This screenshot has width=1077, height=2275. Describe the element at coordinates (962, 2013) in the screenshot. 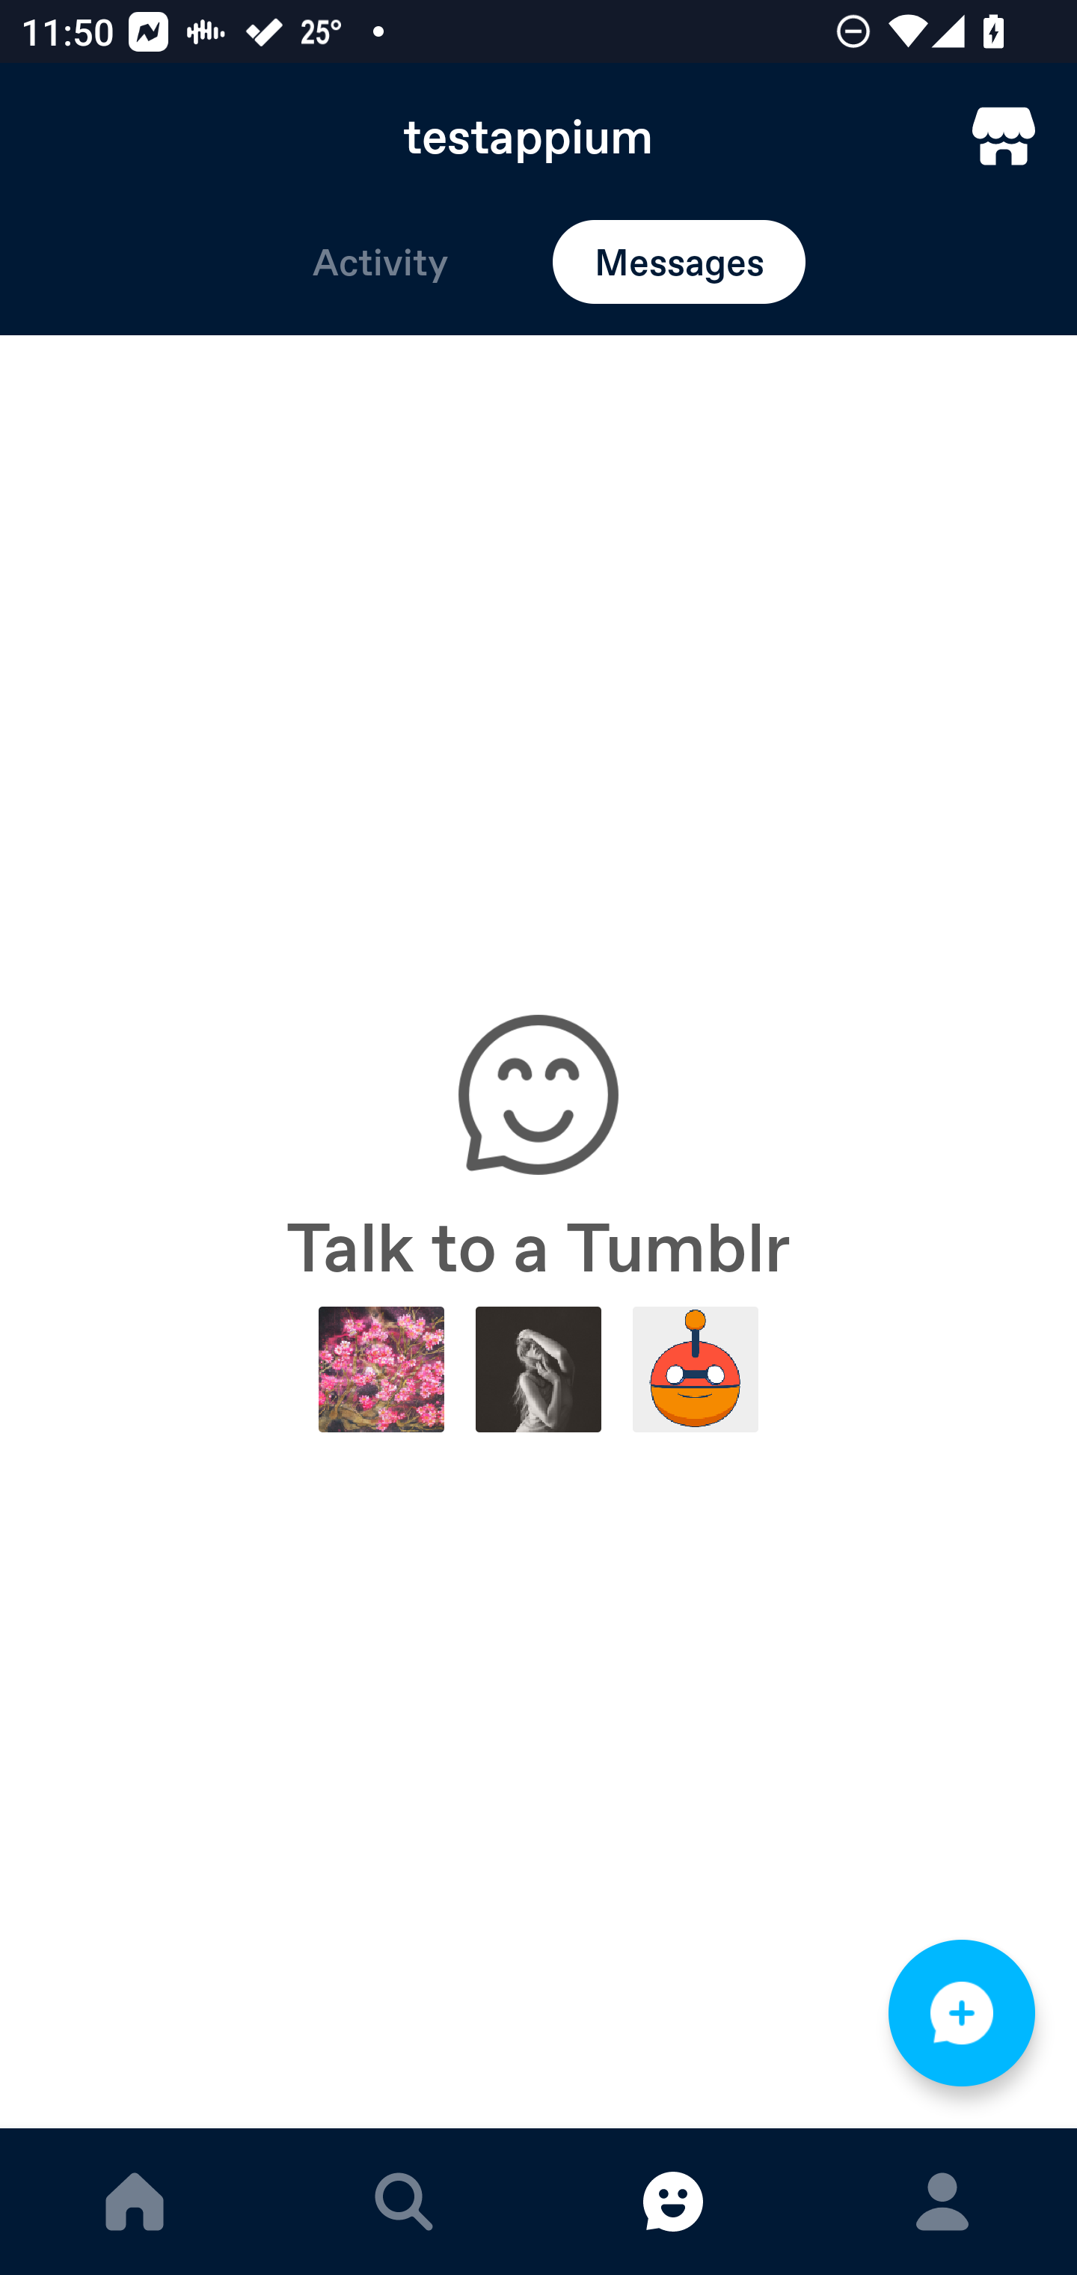

I see `NEW MESSAGE` at that location.